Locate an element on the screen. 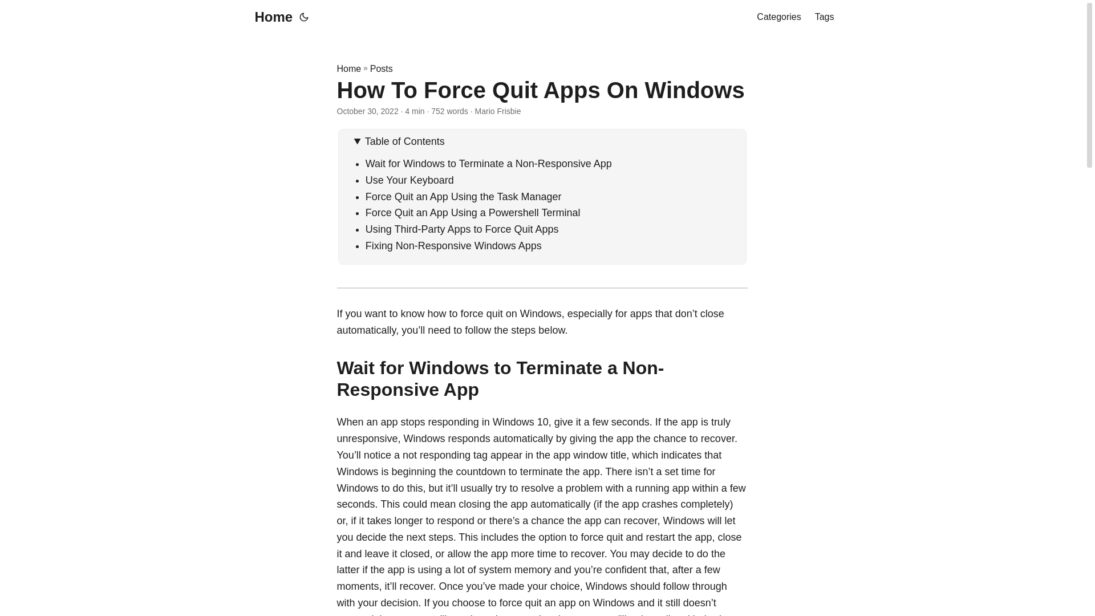 This screenshot has width=1095, height=616. Wait for Windows to Terminate a Non-Responsive App is located at coordinates (489, 163).